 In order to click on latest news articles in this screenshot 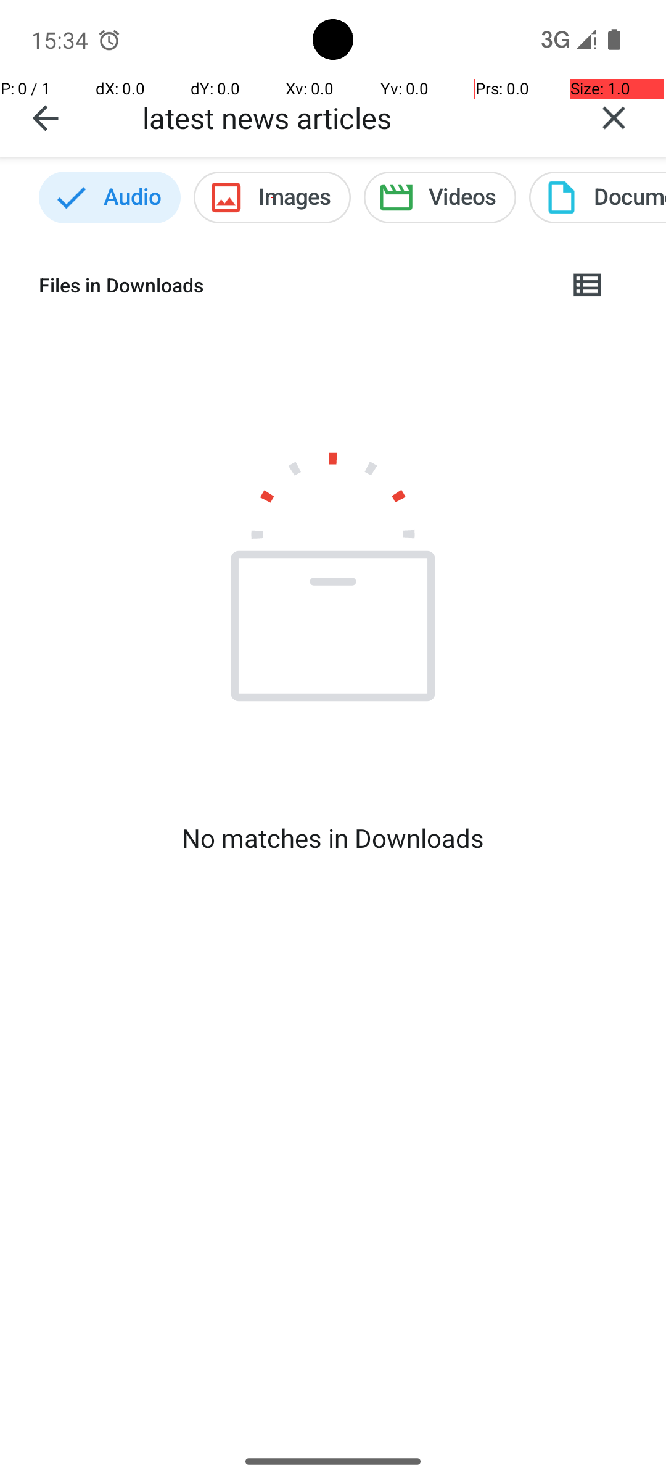, I will do `click(352, 117)`.